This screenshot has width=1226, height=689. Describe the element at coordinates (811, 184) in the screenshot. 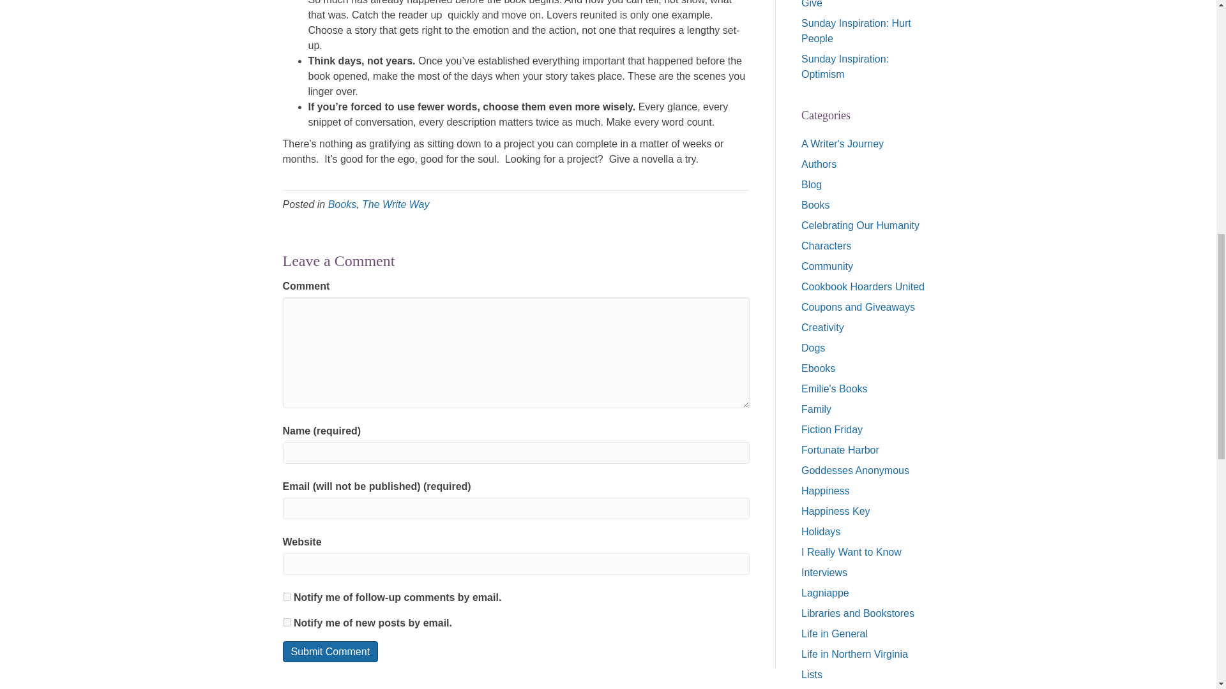

I see `Blog` at that location.